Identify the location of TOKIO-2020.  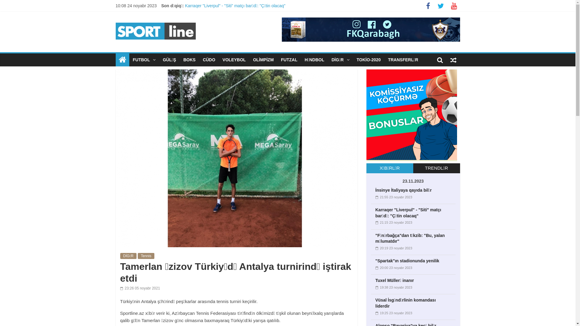
(369, 60).